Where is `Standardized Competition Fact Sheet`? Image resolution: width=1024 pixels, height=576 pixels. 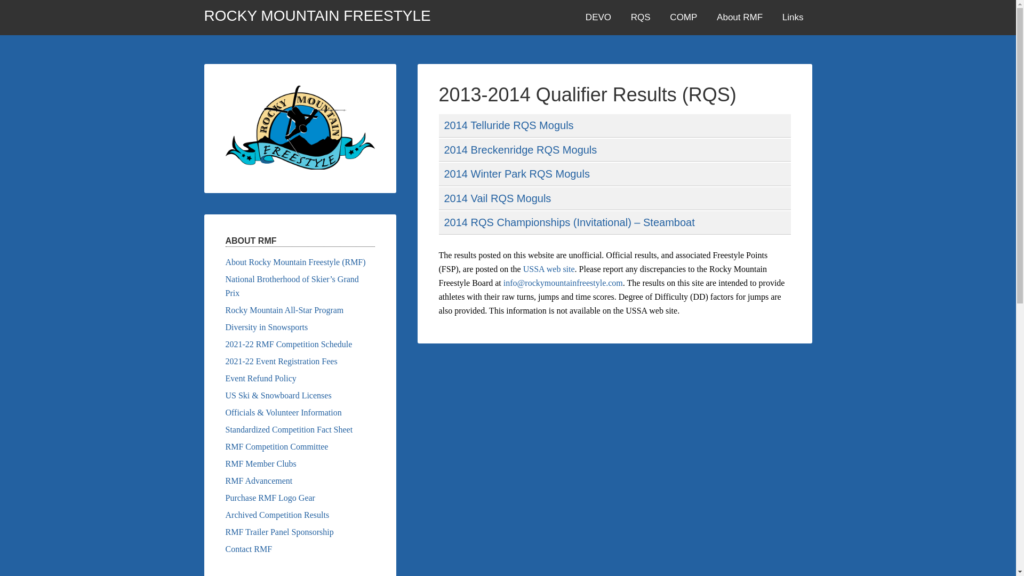 Standardized Competition Fact Sheet is located at coordinates (289, 430).